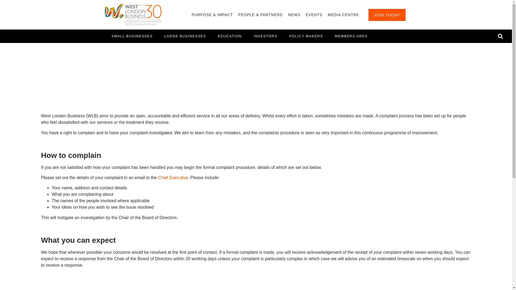  I want to click on NEWS, so click(294, 15).